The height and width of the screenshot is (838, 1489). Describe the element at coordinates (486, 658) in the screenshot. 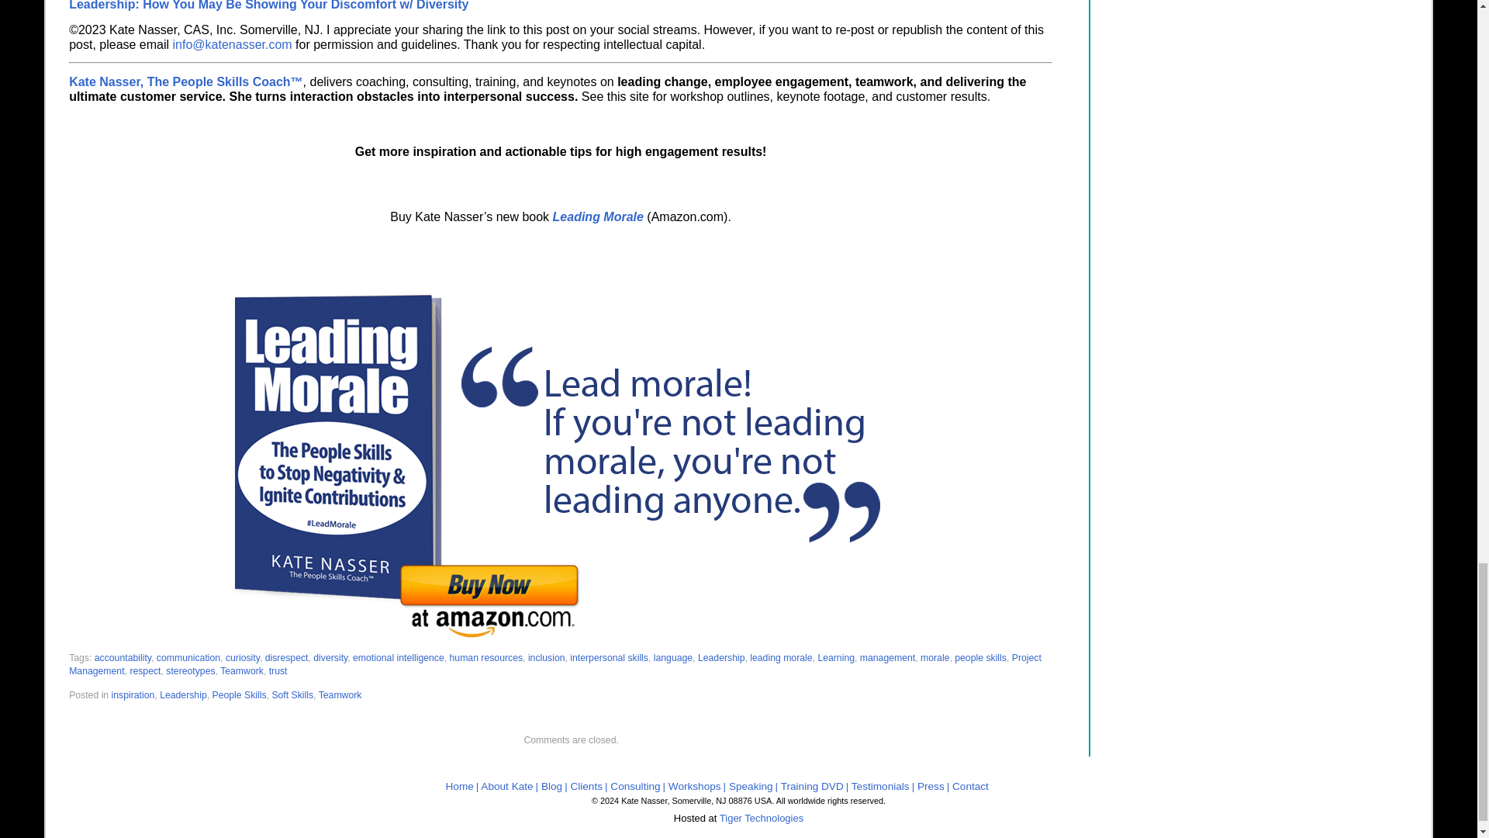

I see `human resources` at that location.